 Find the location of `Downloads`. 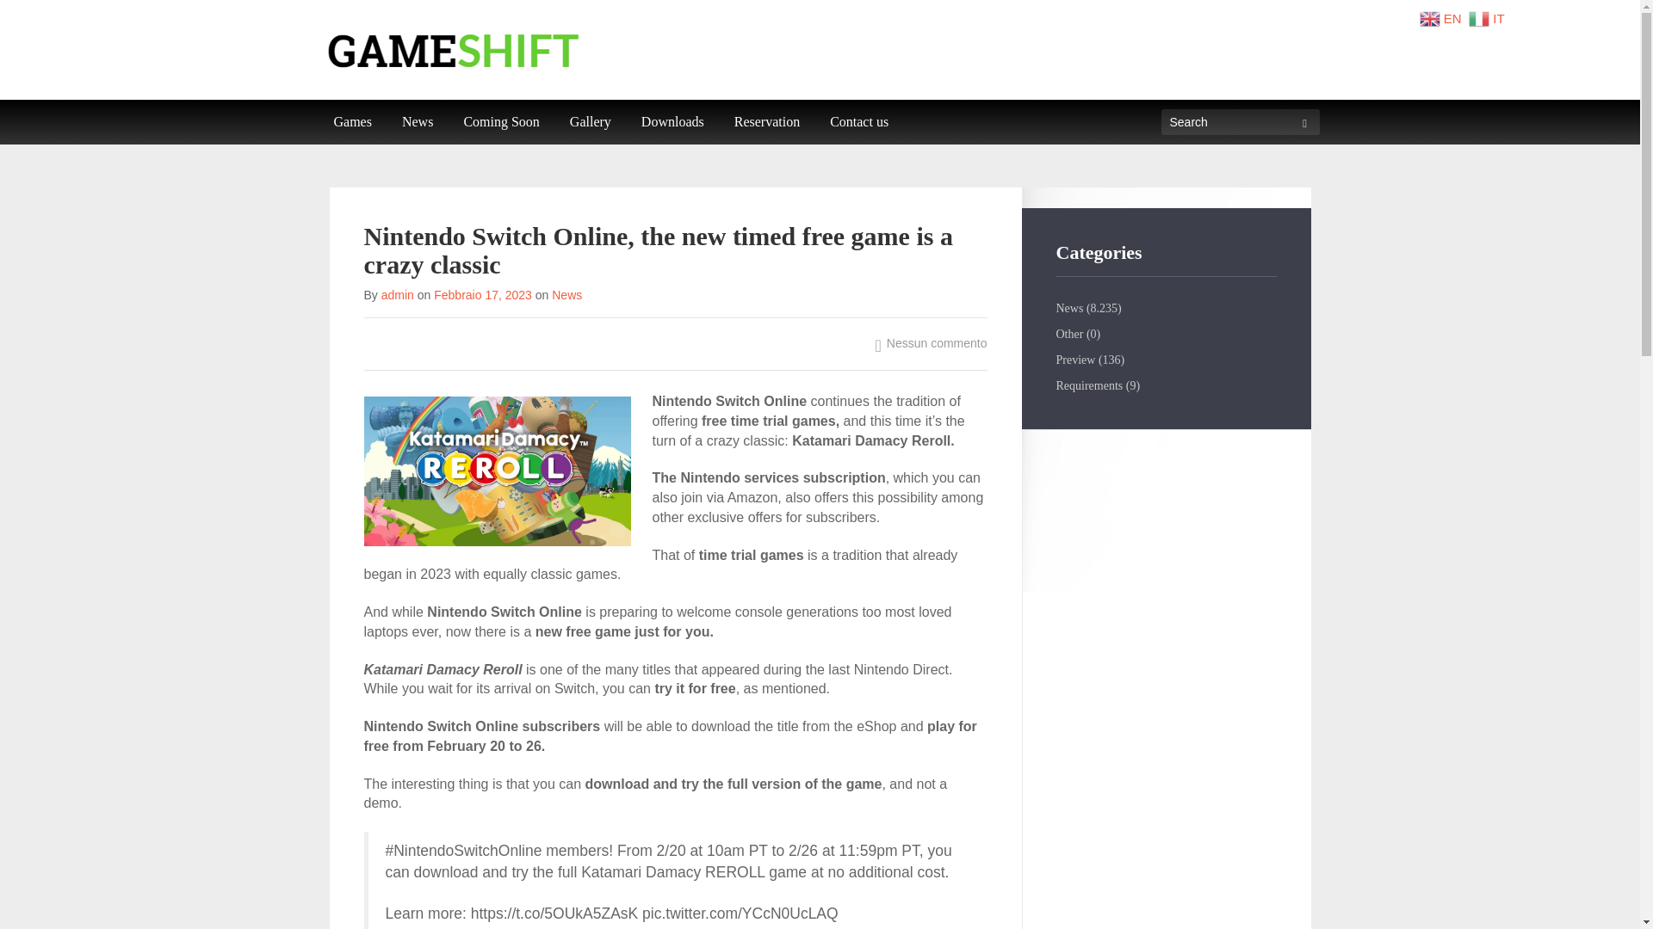

Downloads is located at coordinates (672, 122).